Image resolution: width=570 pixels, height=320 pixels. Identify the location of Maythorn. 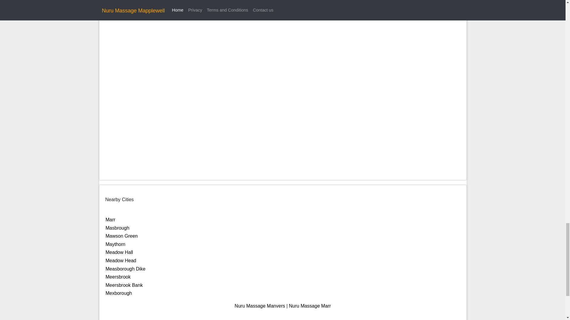
(115, 244).